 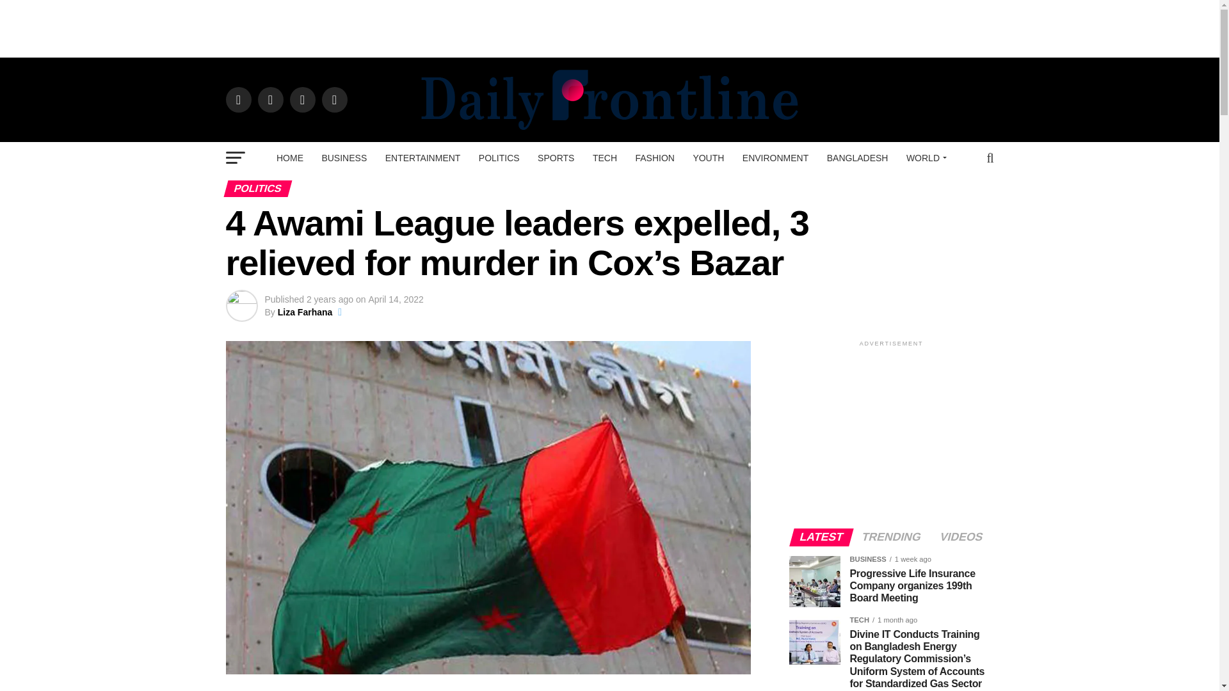 What do you see at coordinates (422, 158) in the screenshot?
I see `ENTERTAINMENT` at bounding box center [422, 158].